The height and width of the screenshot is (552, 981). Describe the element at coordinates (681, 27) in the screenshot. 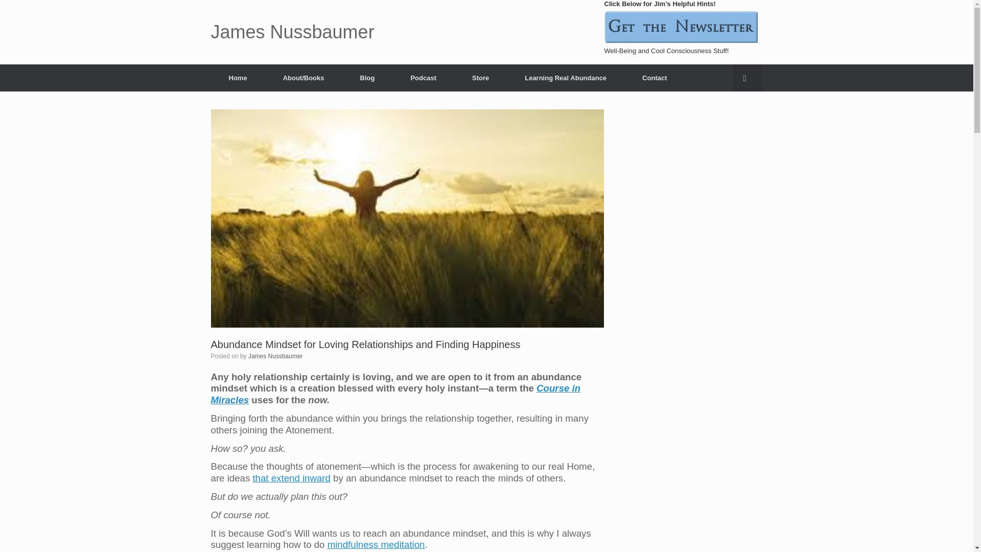

I see `Click Below for Jim's Helpful Hints!` at that location.